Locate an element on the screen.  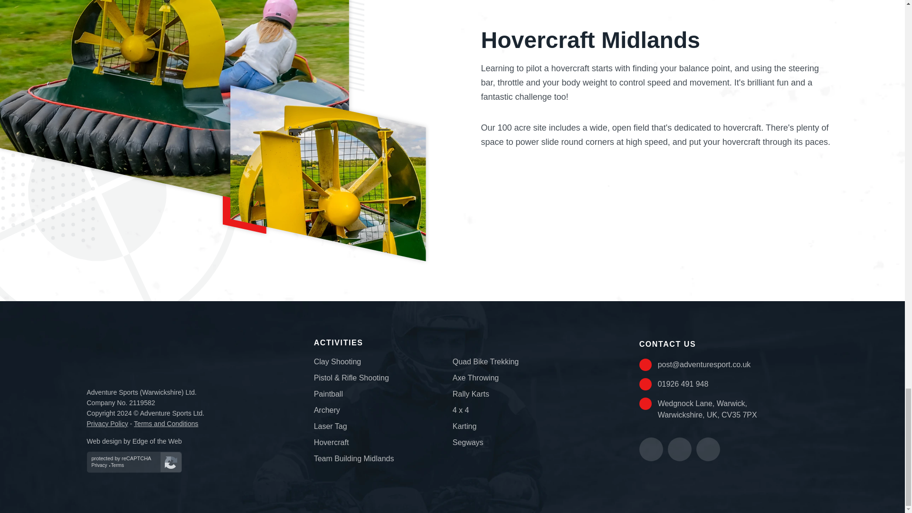
Rally Karts is located at coordinates (470, 394).